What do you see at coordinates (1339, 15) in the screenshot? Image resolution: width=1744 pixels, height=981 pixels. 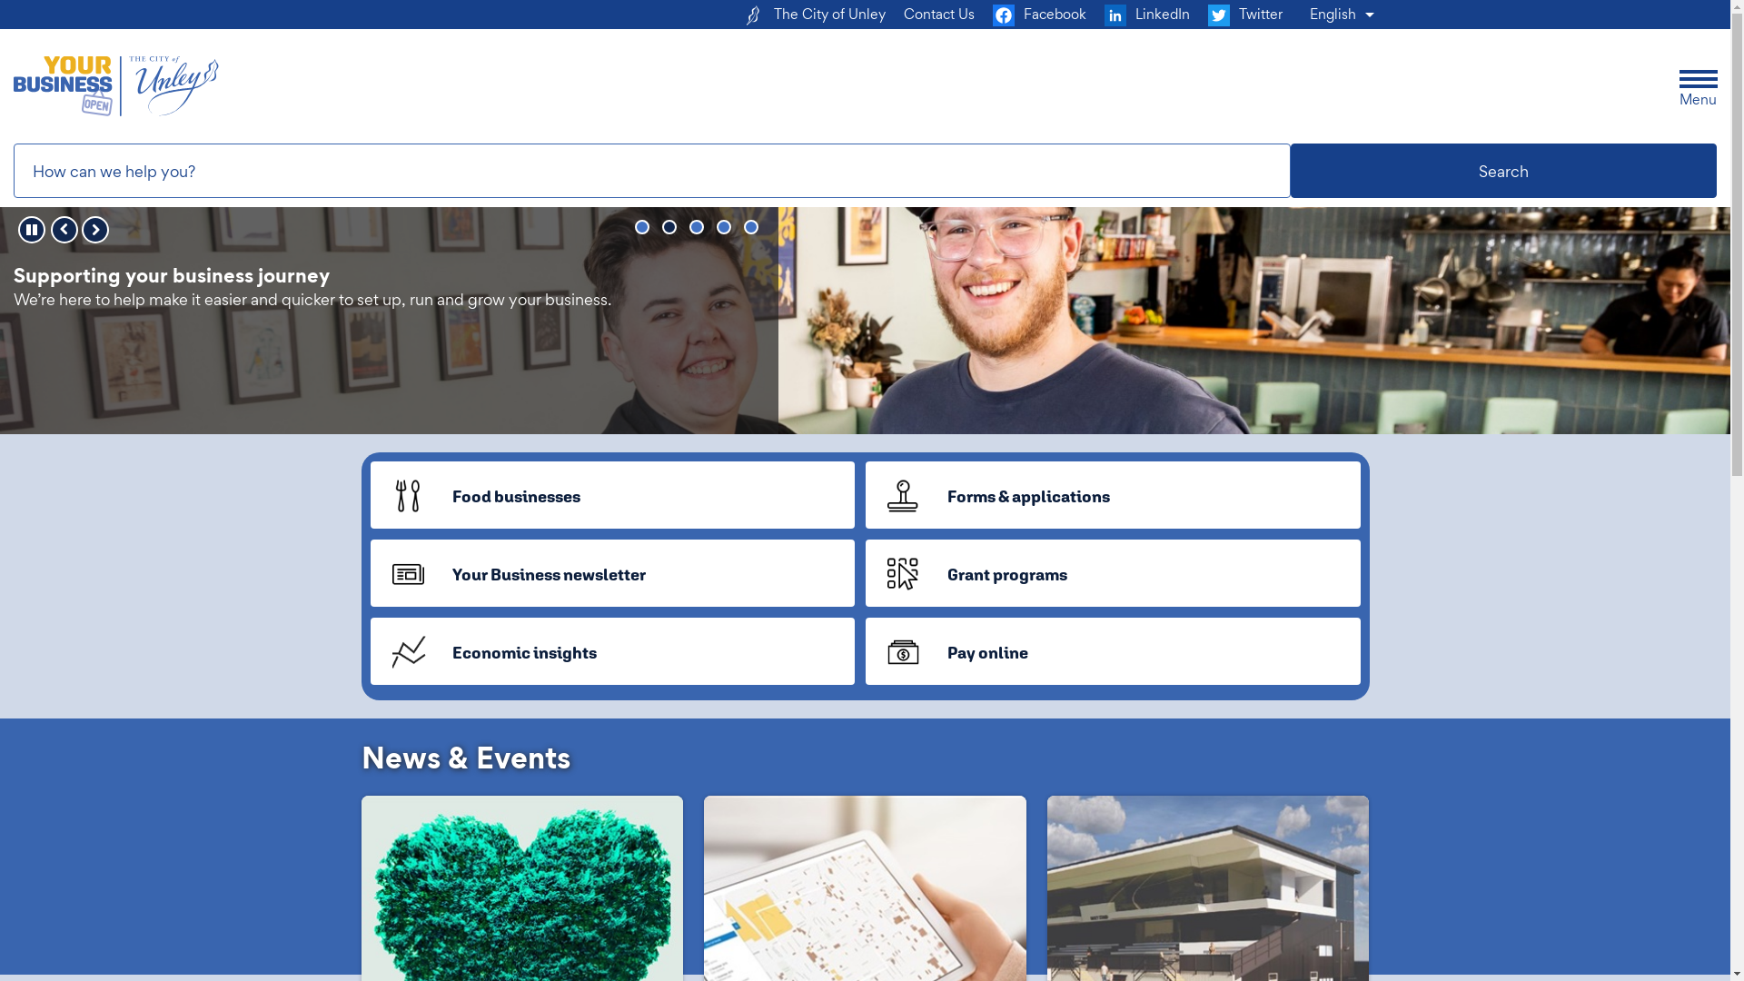 I see `Your current preferred language is
English` at bounding box center [1339, 15].